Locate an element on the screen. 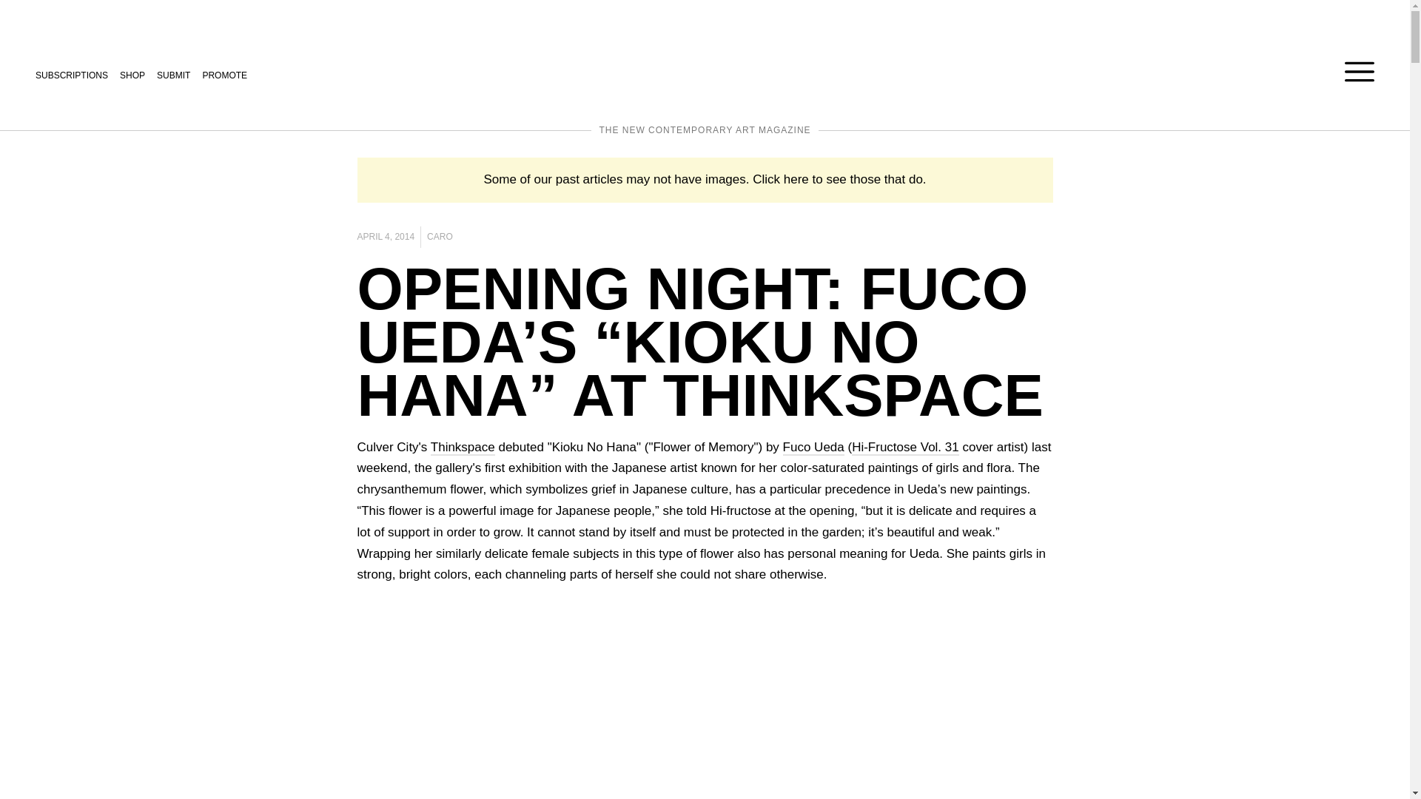 Image resolution: width=1421 pixels, height=799 pixels. Hi-Fructose Vol. 31 is located at coordinates (905, 448).